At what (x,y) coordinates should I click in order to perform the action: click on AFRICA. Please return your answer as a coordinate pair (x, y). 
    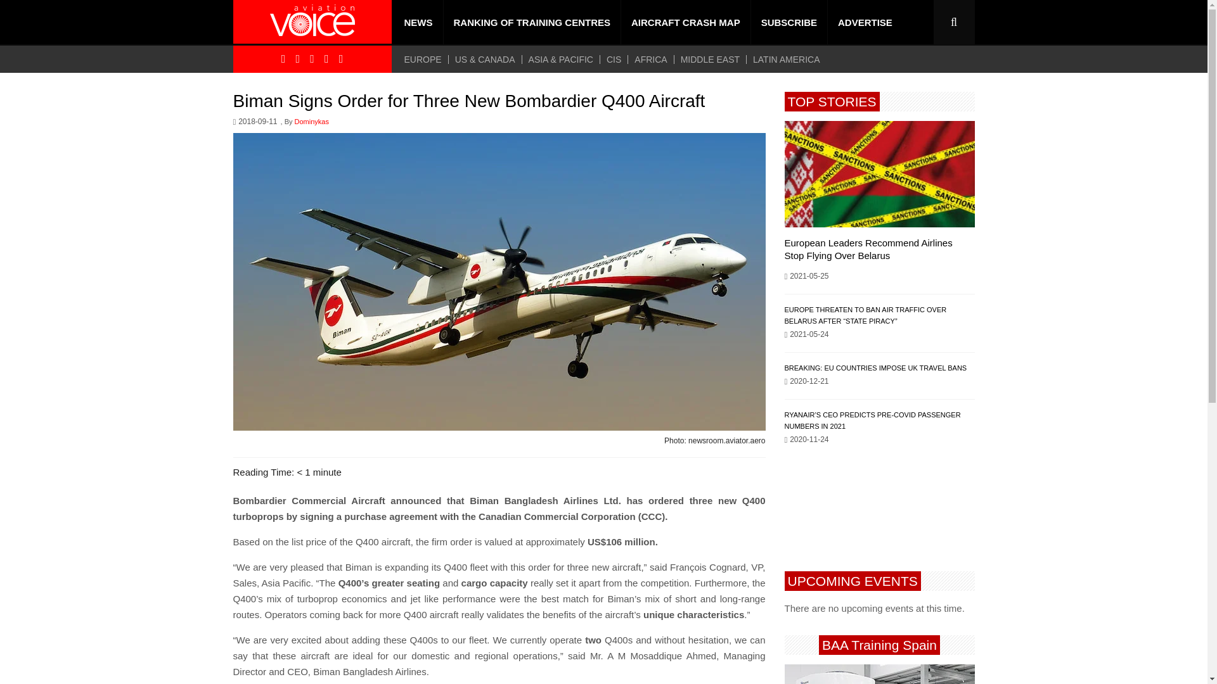
    Looking at the image, I should click on (650, 60).